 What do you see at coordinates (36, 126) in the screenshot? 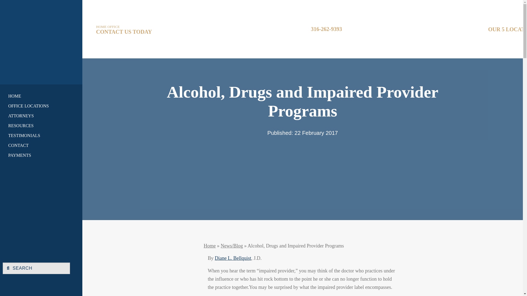
I see `RESOURCES` at bounding box center [36, 126].